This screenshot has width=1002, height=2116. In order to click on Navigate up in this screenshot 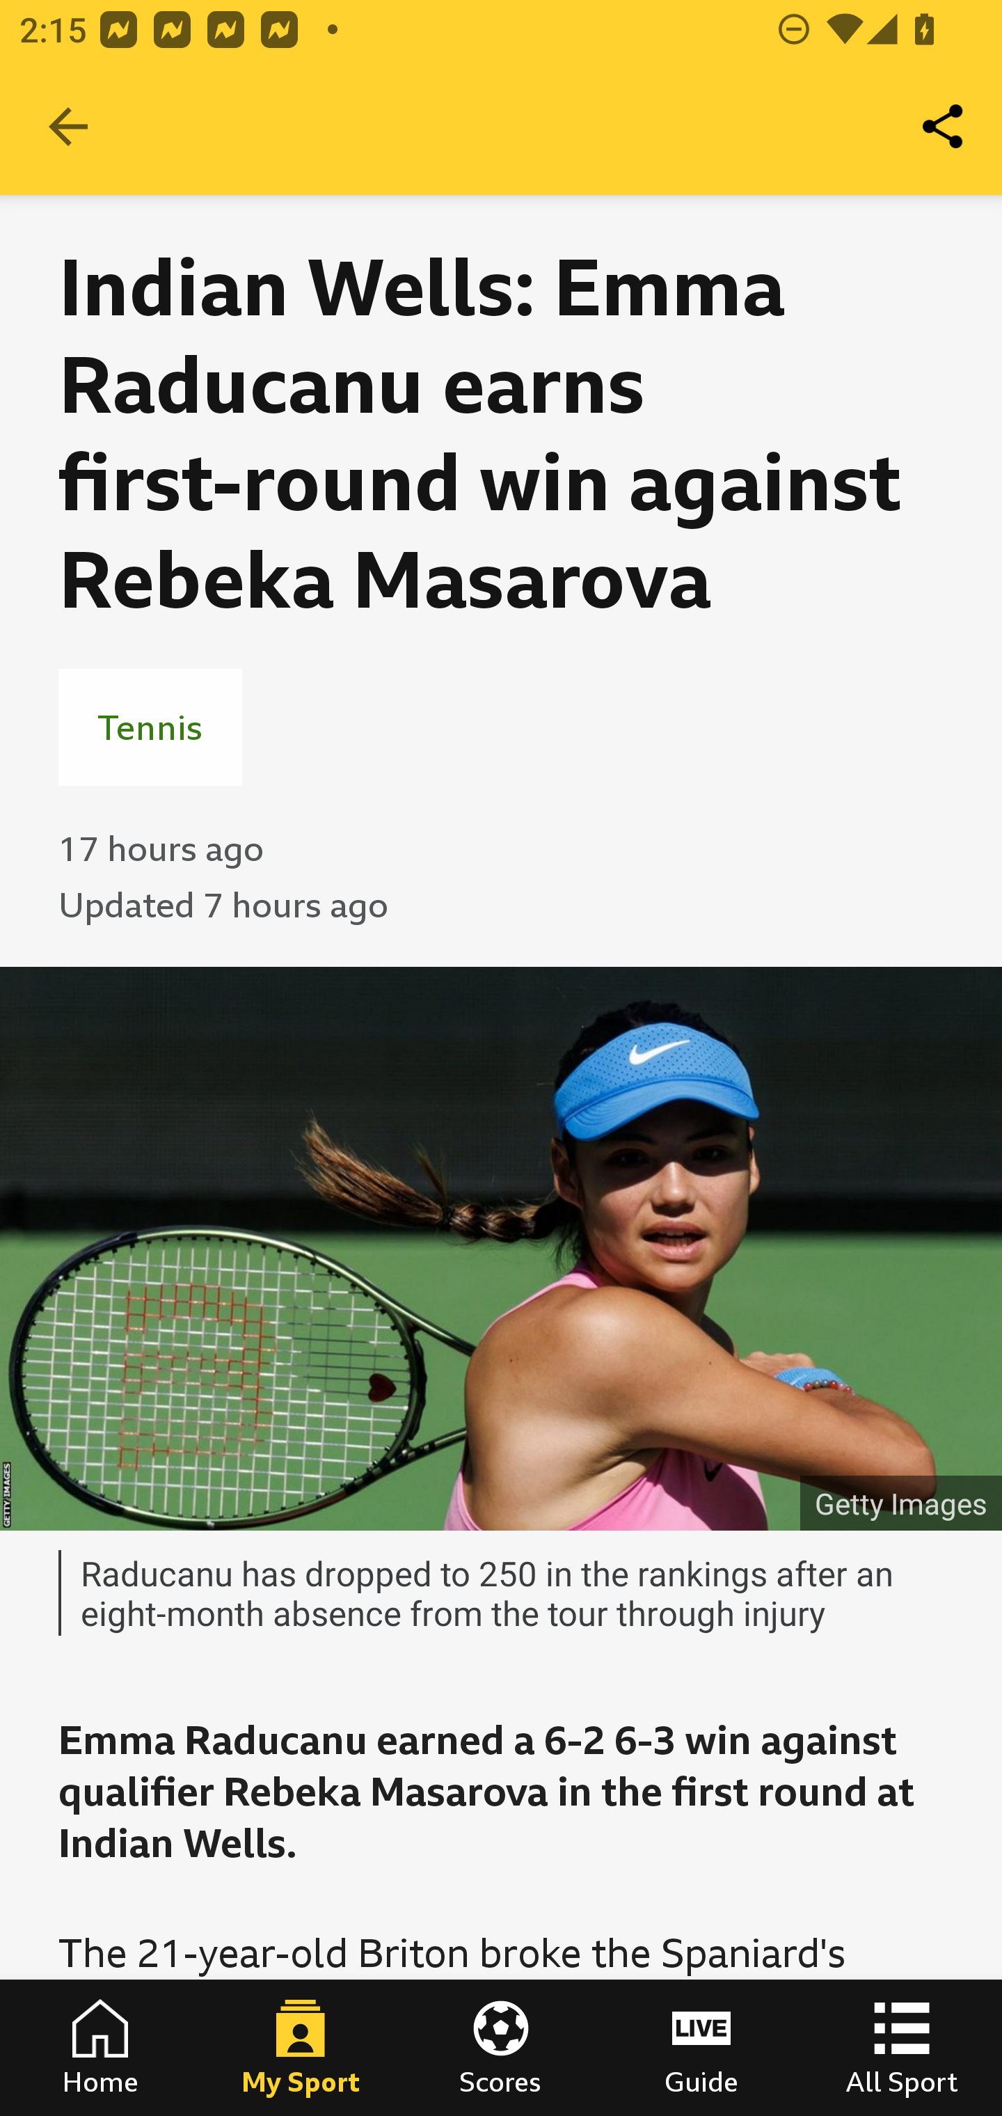, I will do `click(68, 127)`.